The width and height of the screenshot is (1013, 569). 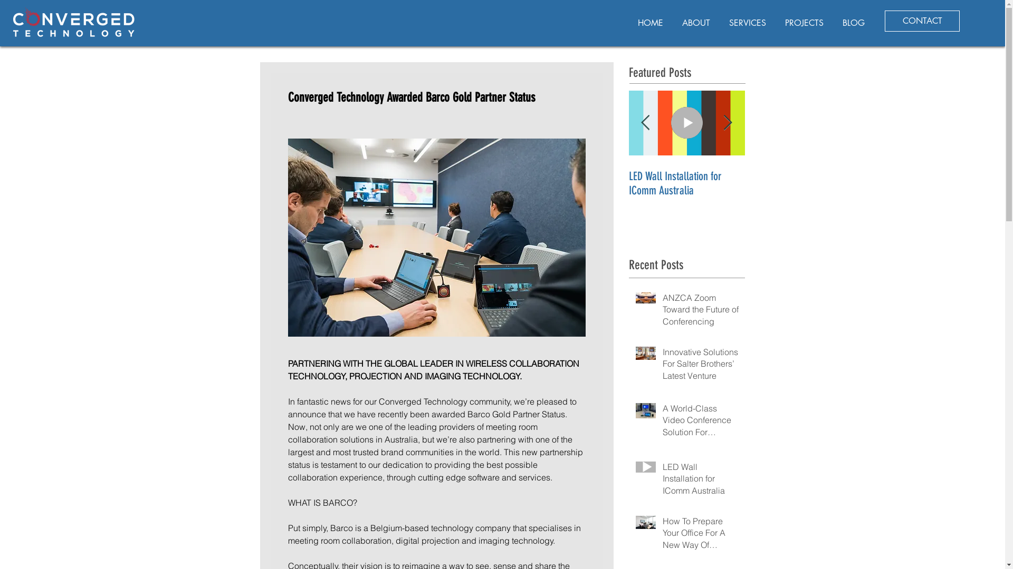 I want to click on CONTACT, so click(x=922, y=21).